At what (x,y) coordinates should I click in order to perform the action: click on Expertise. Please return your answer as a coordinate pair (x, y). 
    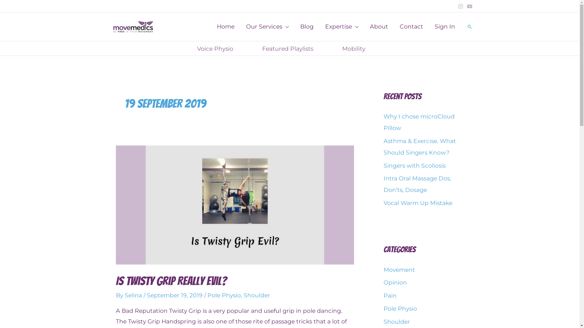
    Looking at the image, I should click on (342, 27).